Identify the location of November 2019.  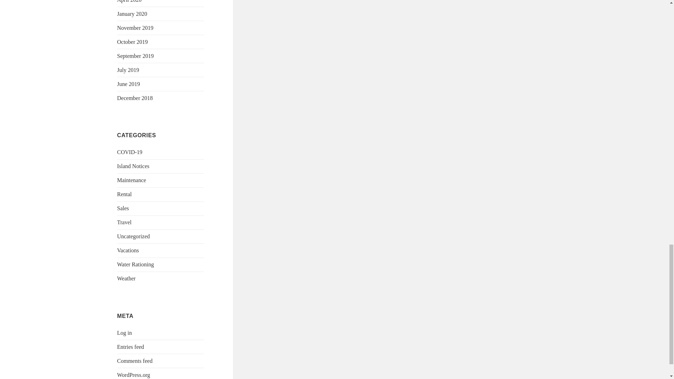
(136, 28).